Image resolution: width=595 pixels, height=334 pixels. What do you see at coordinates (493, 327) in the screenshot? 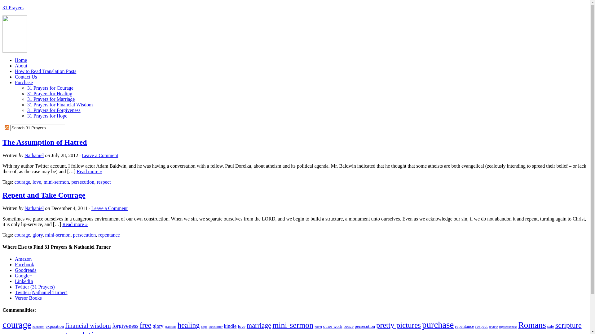
I see `review` at bounding box center [493, 327].